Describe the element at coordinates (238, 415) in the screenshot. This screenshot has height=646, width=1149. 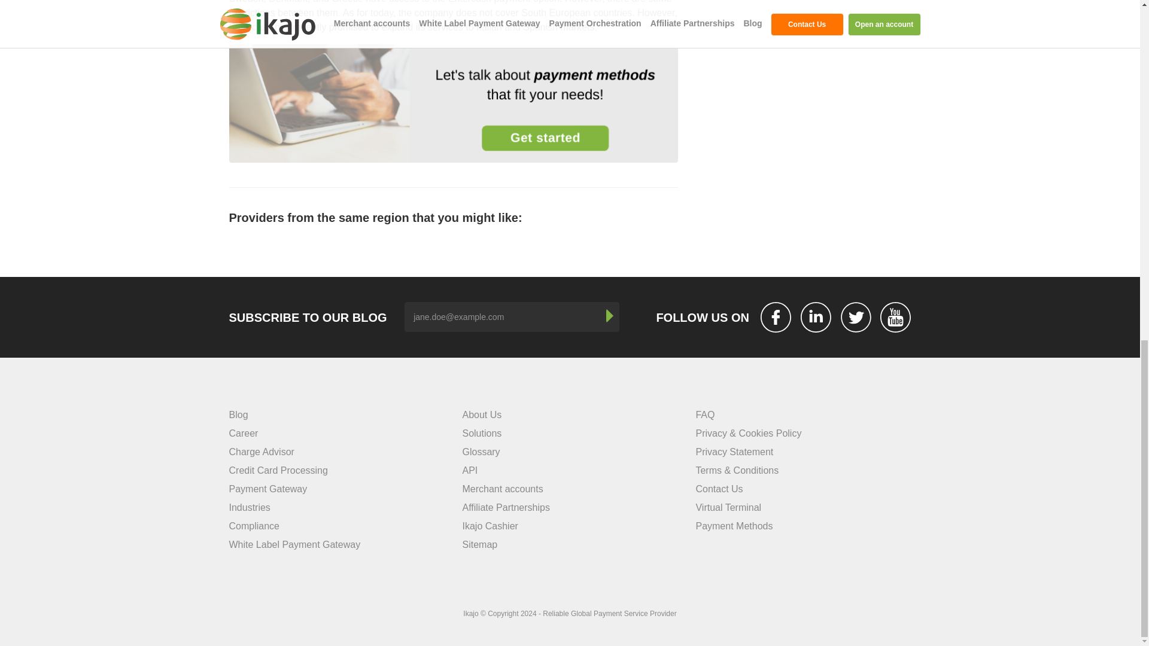
I see `Blog` at that location.